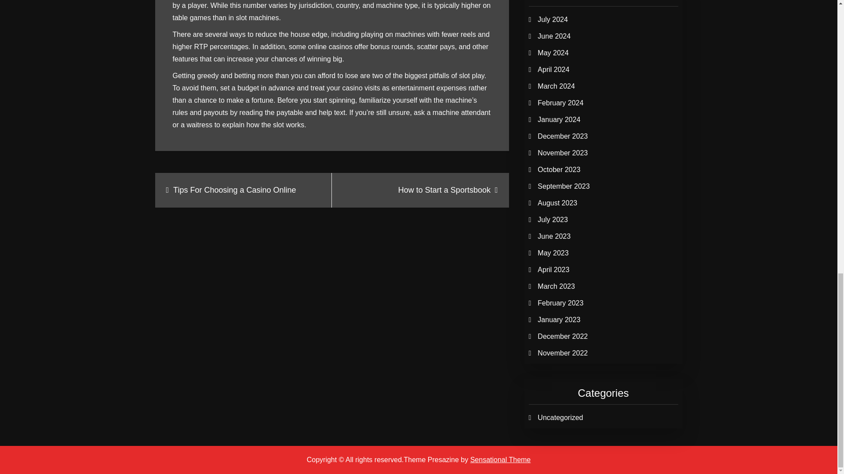 Image resolution: width=844 pixels, height=474 pixels. What do you see at coordinates (563, 153) in the screenshot?
I see `November 2023` at bounding box center [563, 153].